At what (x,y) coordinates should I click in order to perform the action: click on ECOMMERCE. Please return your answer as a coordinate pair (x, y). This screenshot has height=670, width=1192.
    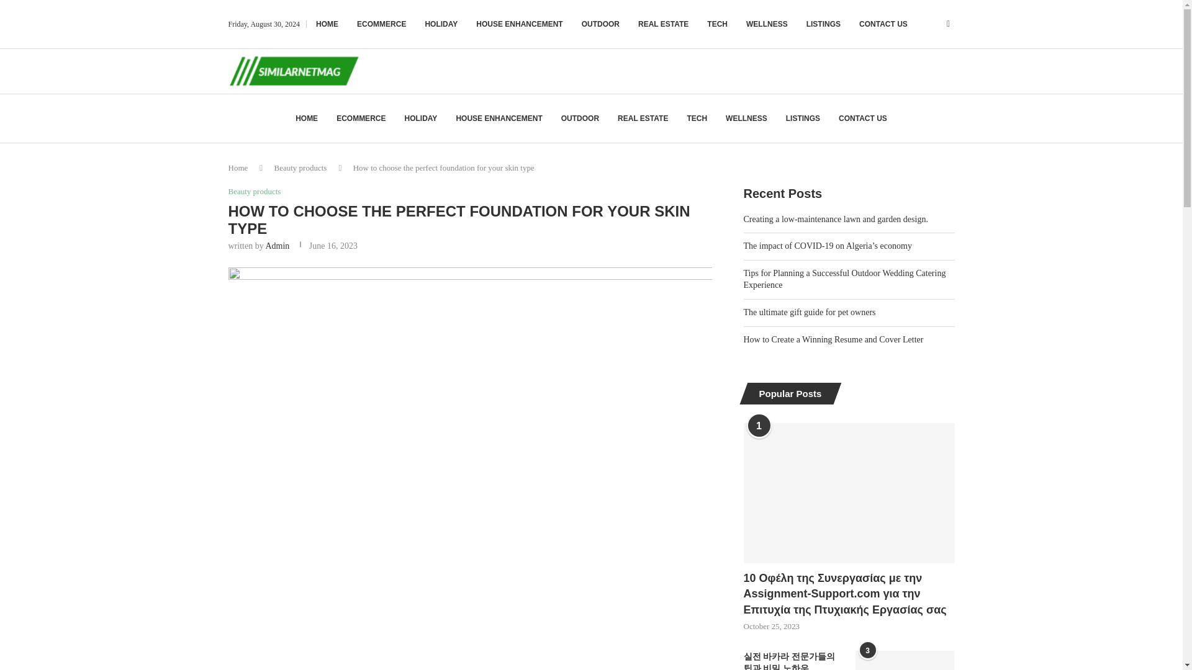
    Looking at the image, I should click on (381, 24).